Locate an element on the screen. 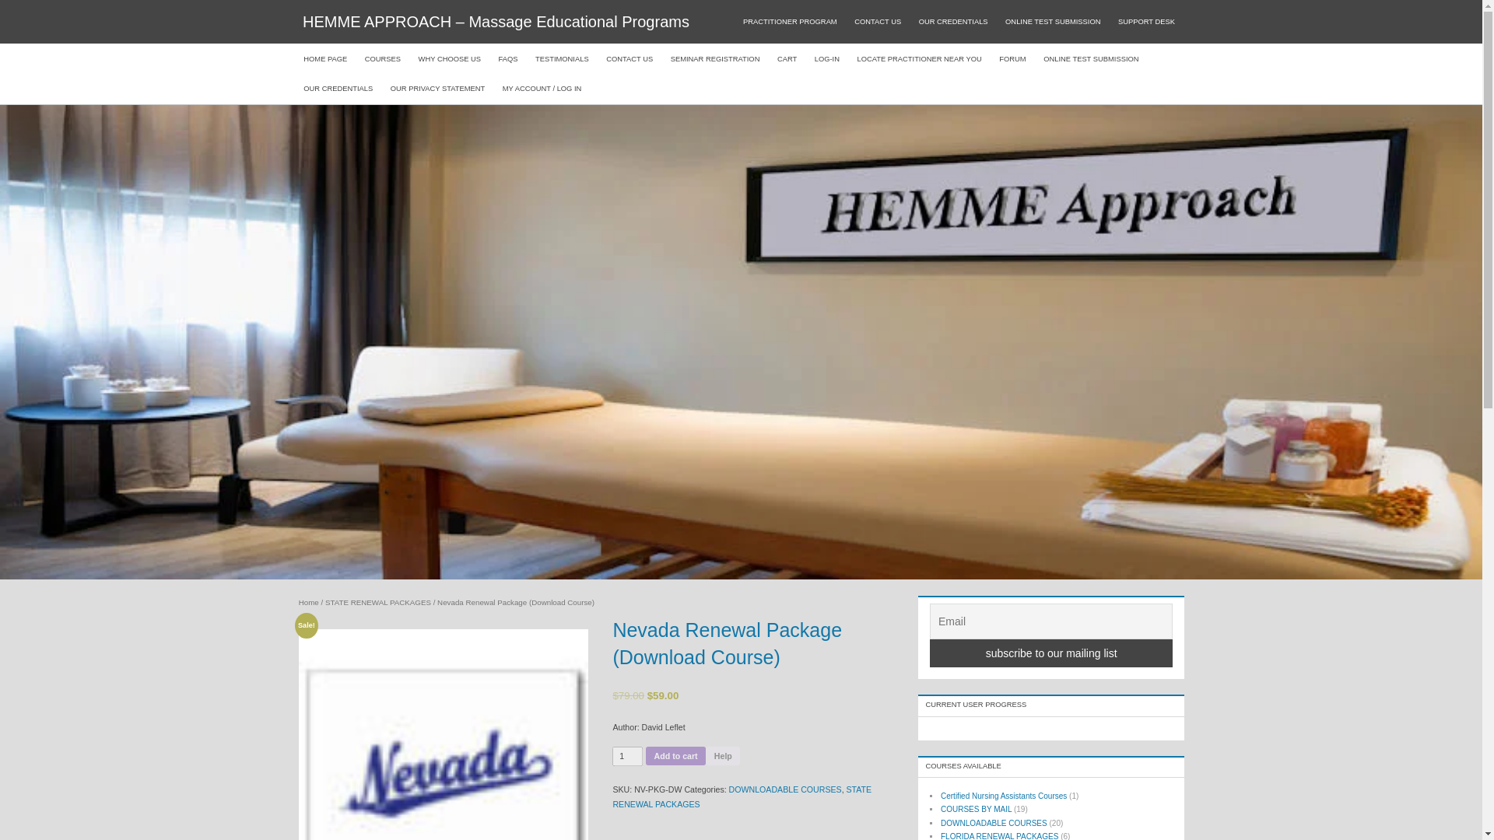 The height and width of the screenshot is (840, 1494). OUR PRIVACY STATEMENT is located at coordinates (437, 89).